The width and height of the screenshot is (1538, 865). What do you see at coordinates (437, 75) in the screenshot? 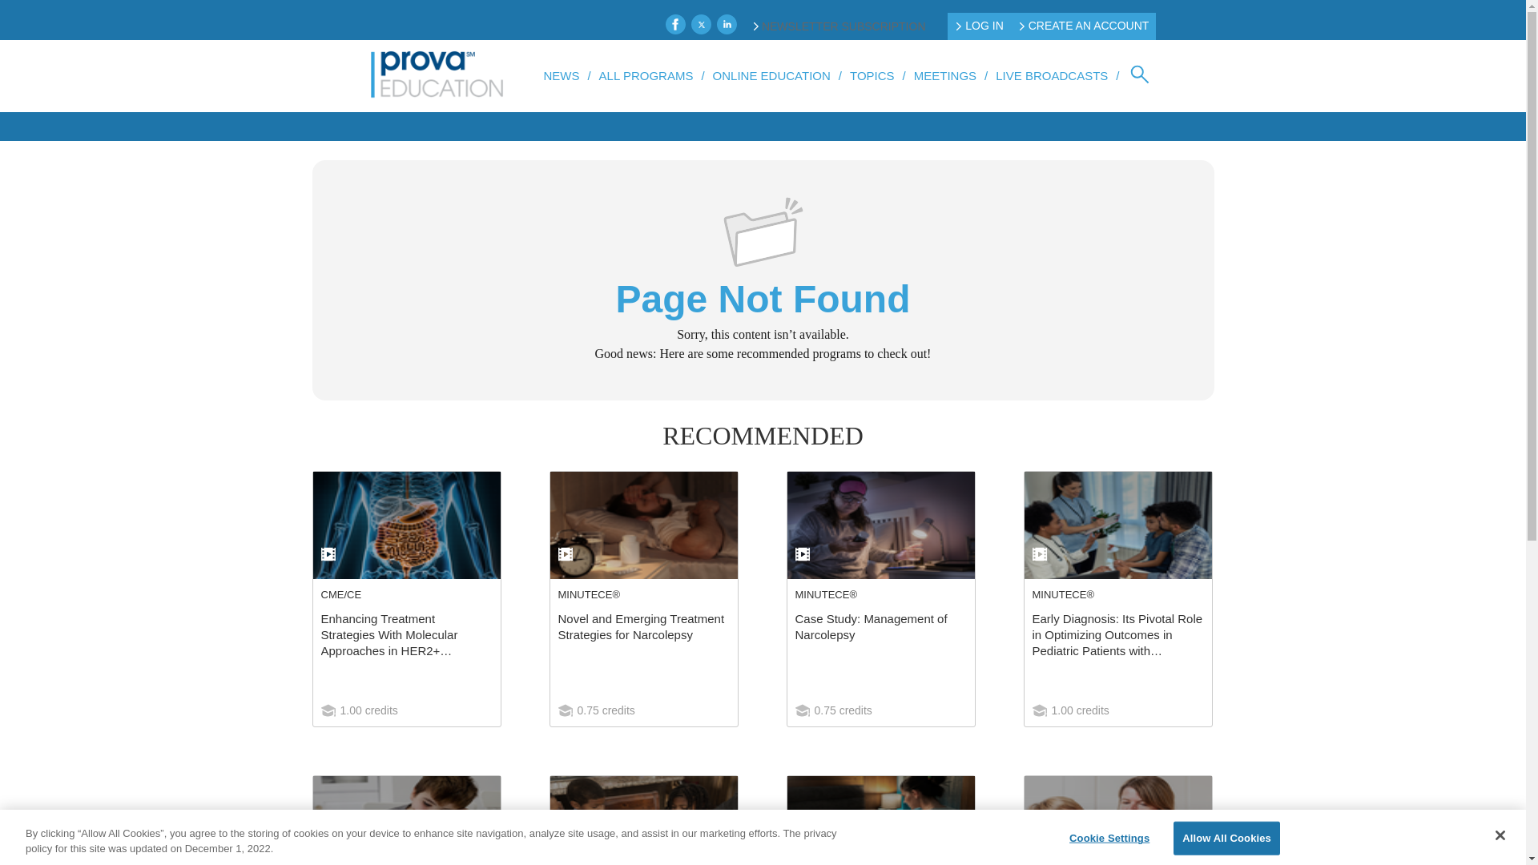
I see `Prova Education` at bounding box center [437, 75].